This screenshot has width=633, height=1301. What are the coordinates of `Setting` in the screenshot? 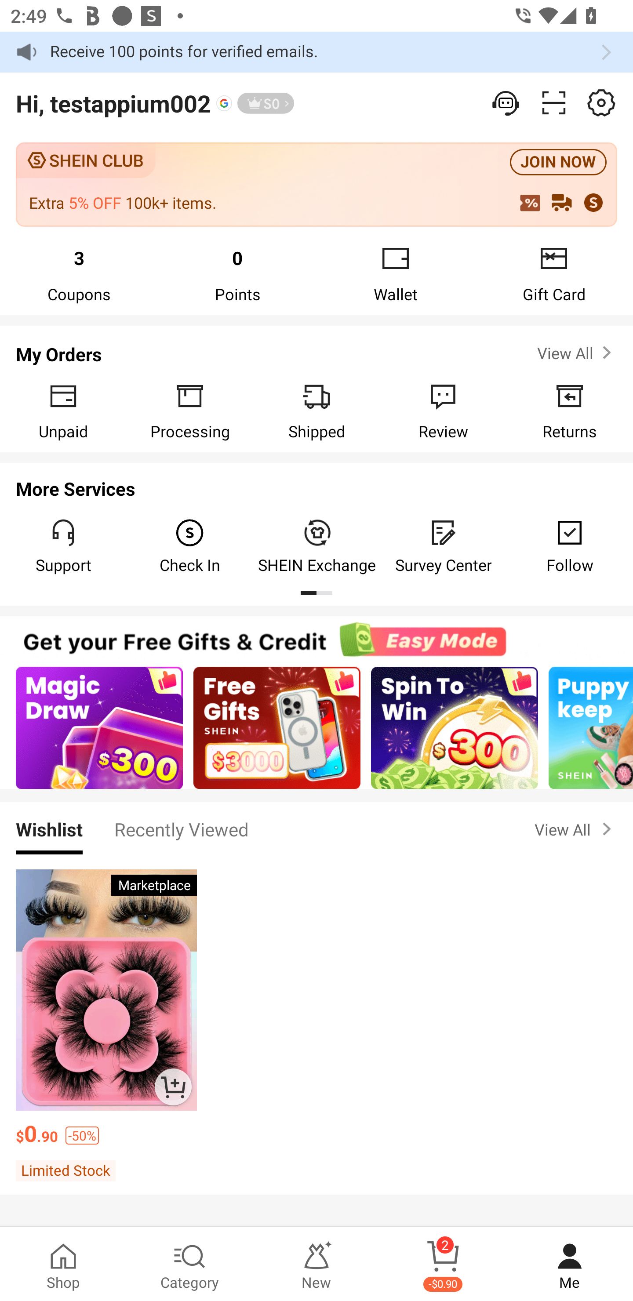 It's located at (601, 103).